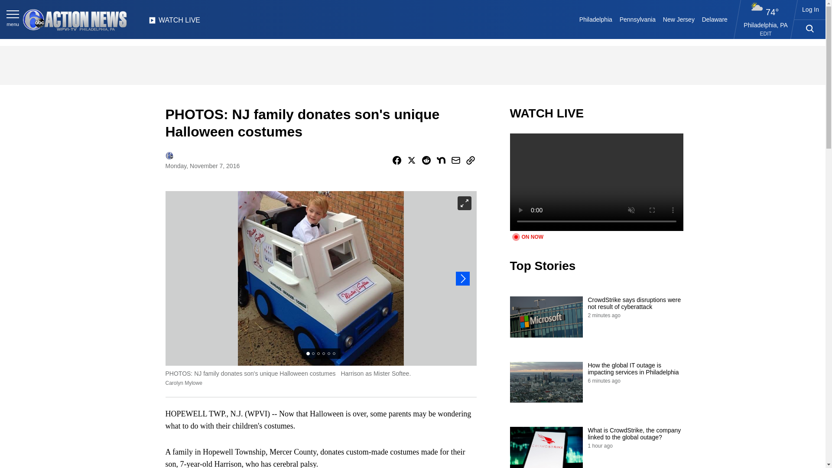 This screenshot has height=468, width=832. Describe the element at coordinates (714, 19) in the screenshot. I see `Delaware` at that location.